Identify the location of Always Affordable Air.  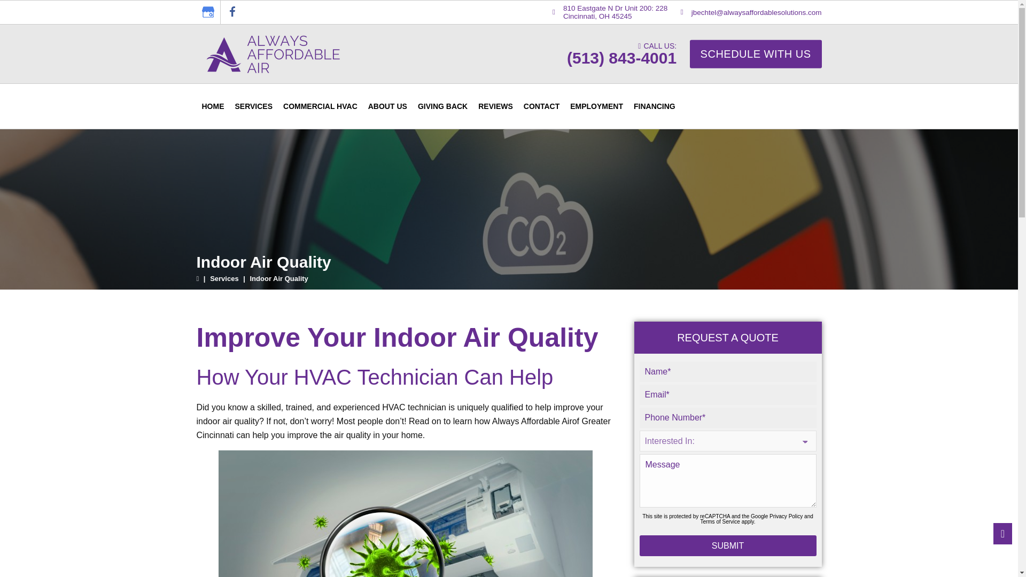
(273, 53).